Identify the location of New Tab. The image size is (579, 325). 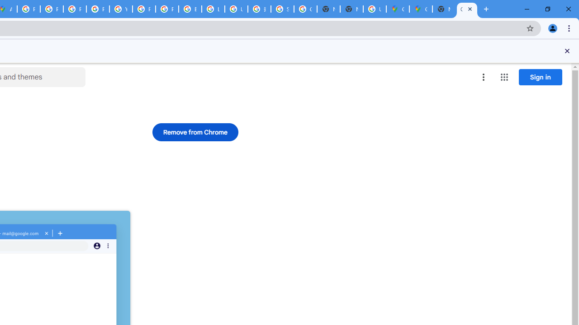
(351, 9).